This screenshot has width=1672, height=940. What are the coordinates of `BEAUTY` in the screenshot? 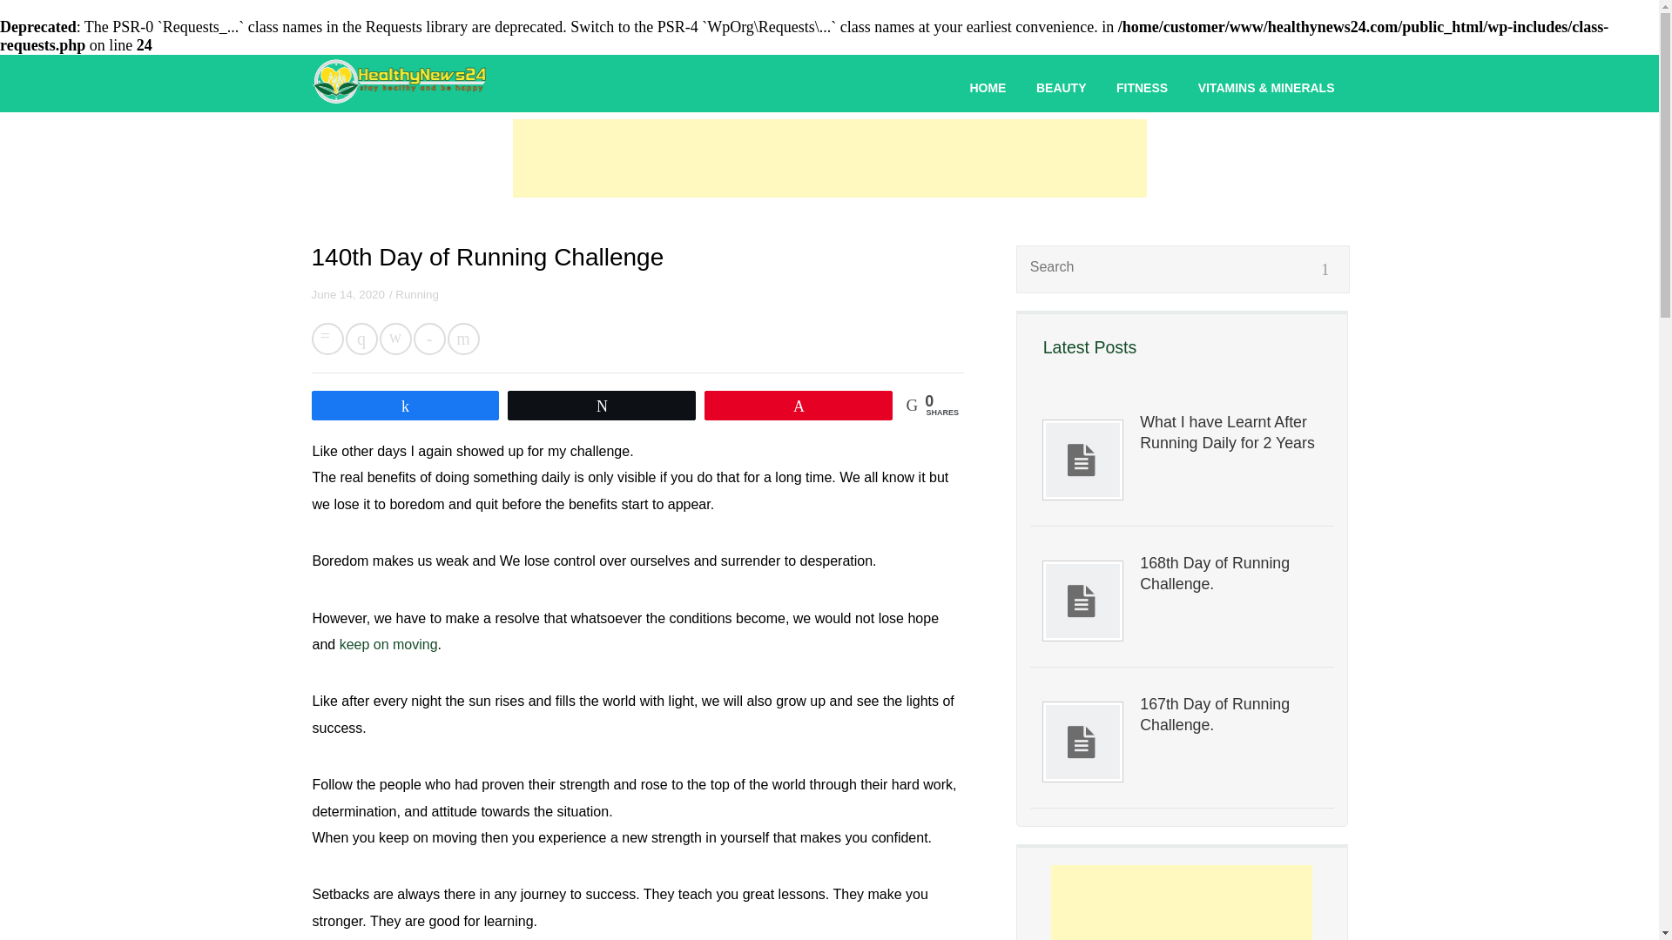 It's located at (1062, 87).